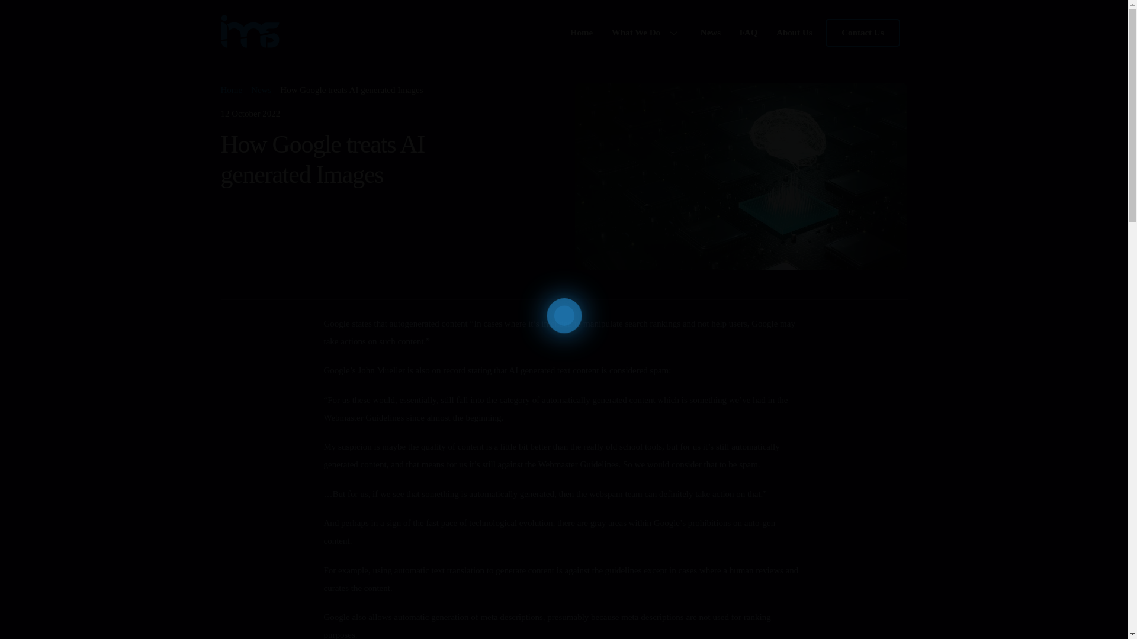 The width and height of the screenshot is (1137, 639). Describe the element at coordinates (741, 176) in the screenshot. I see `About Us` at that location.